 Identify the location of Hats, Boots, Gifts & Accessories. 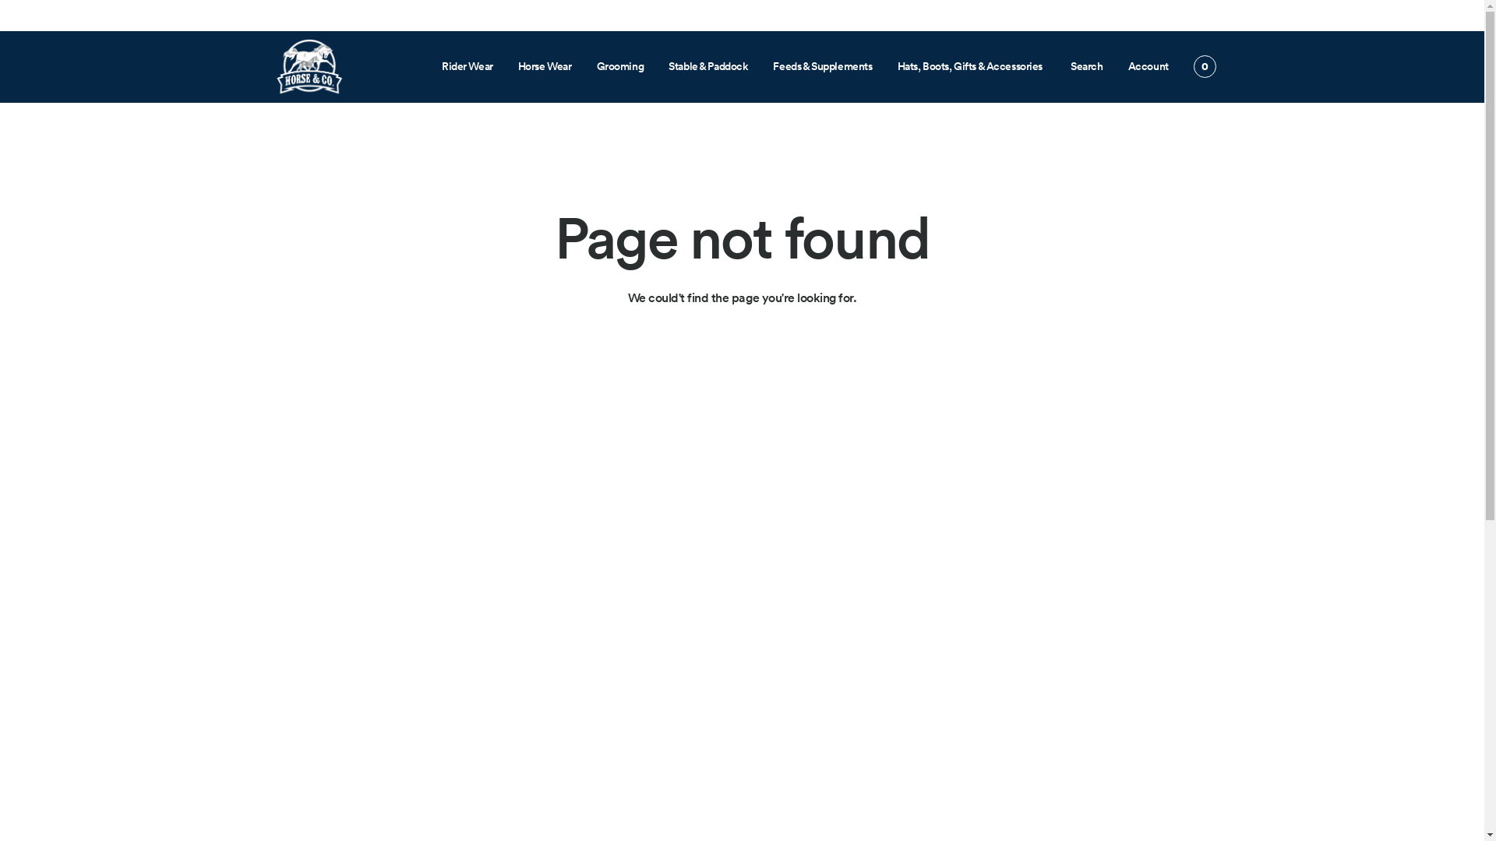
(971, 66).